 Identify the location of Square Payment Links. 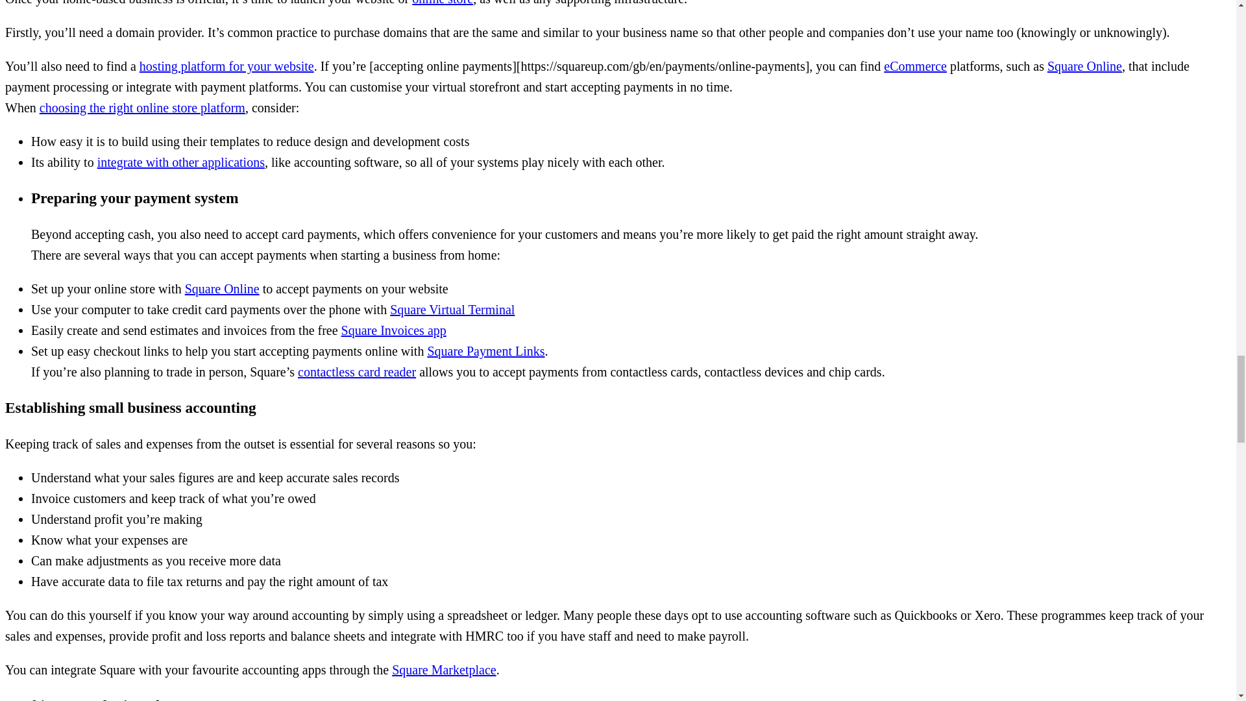
(485, 350).